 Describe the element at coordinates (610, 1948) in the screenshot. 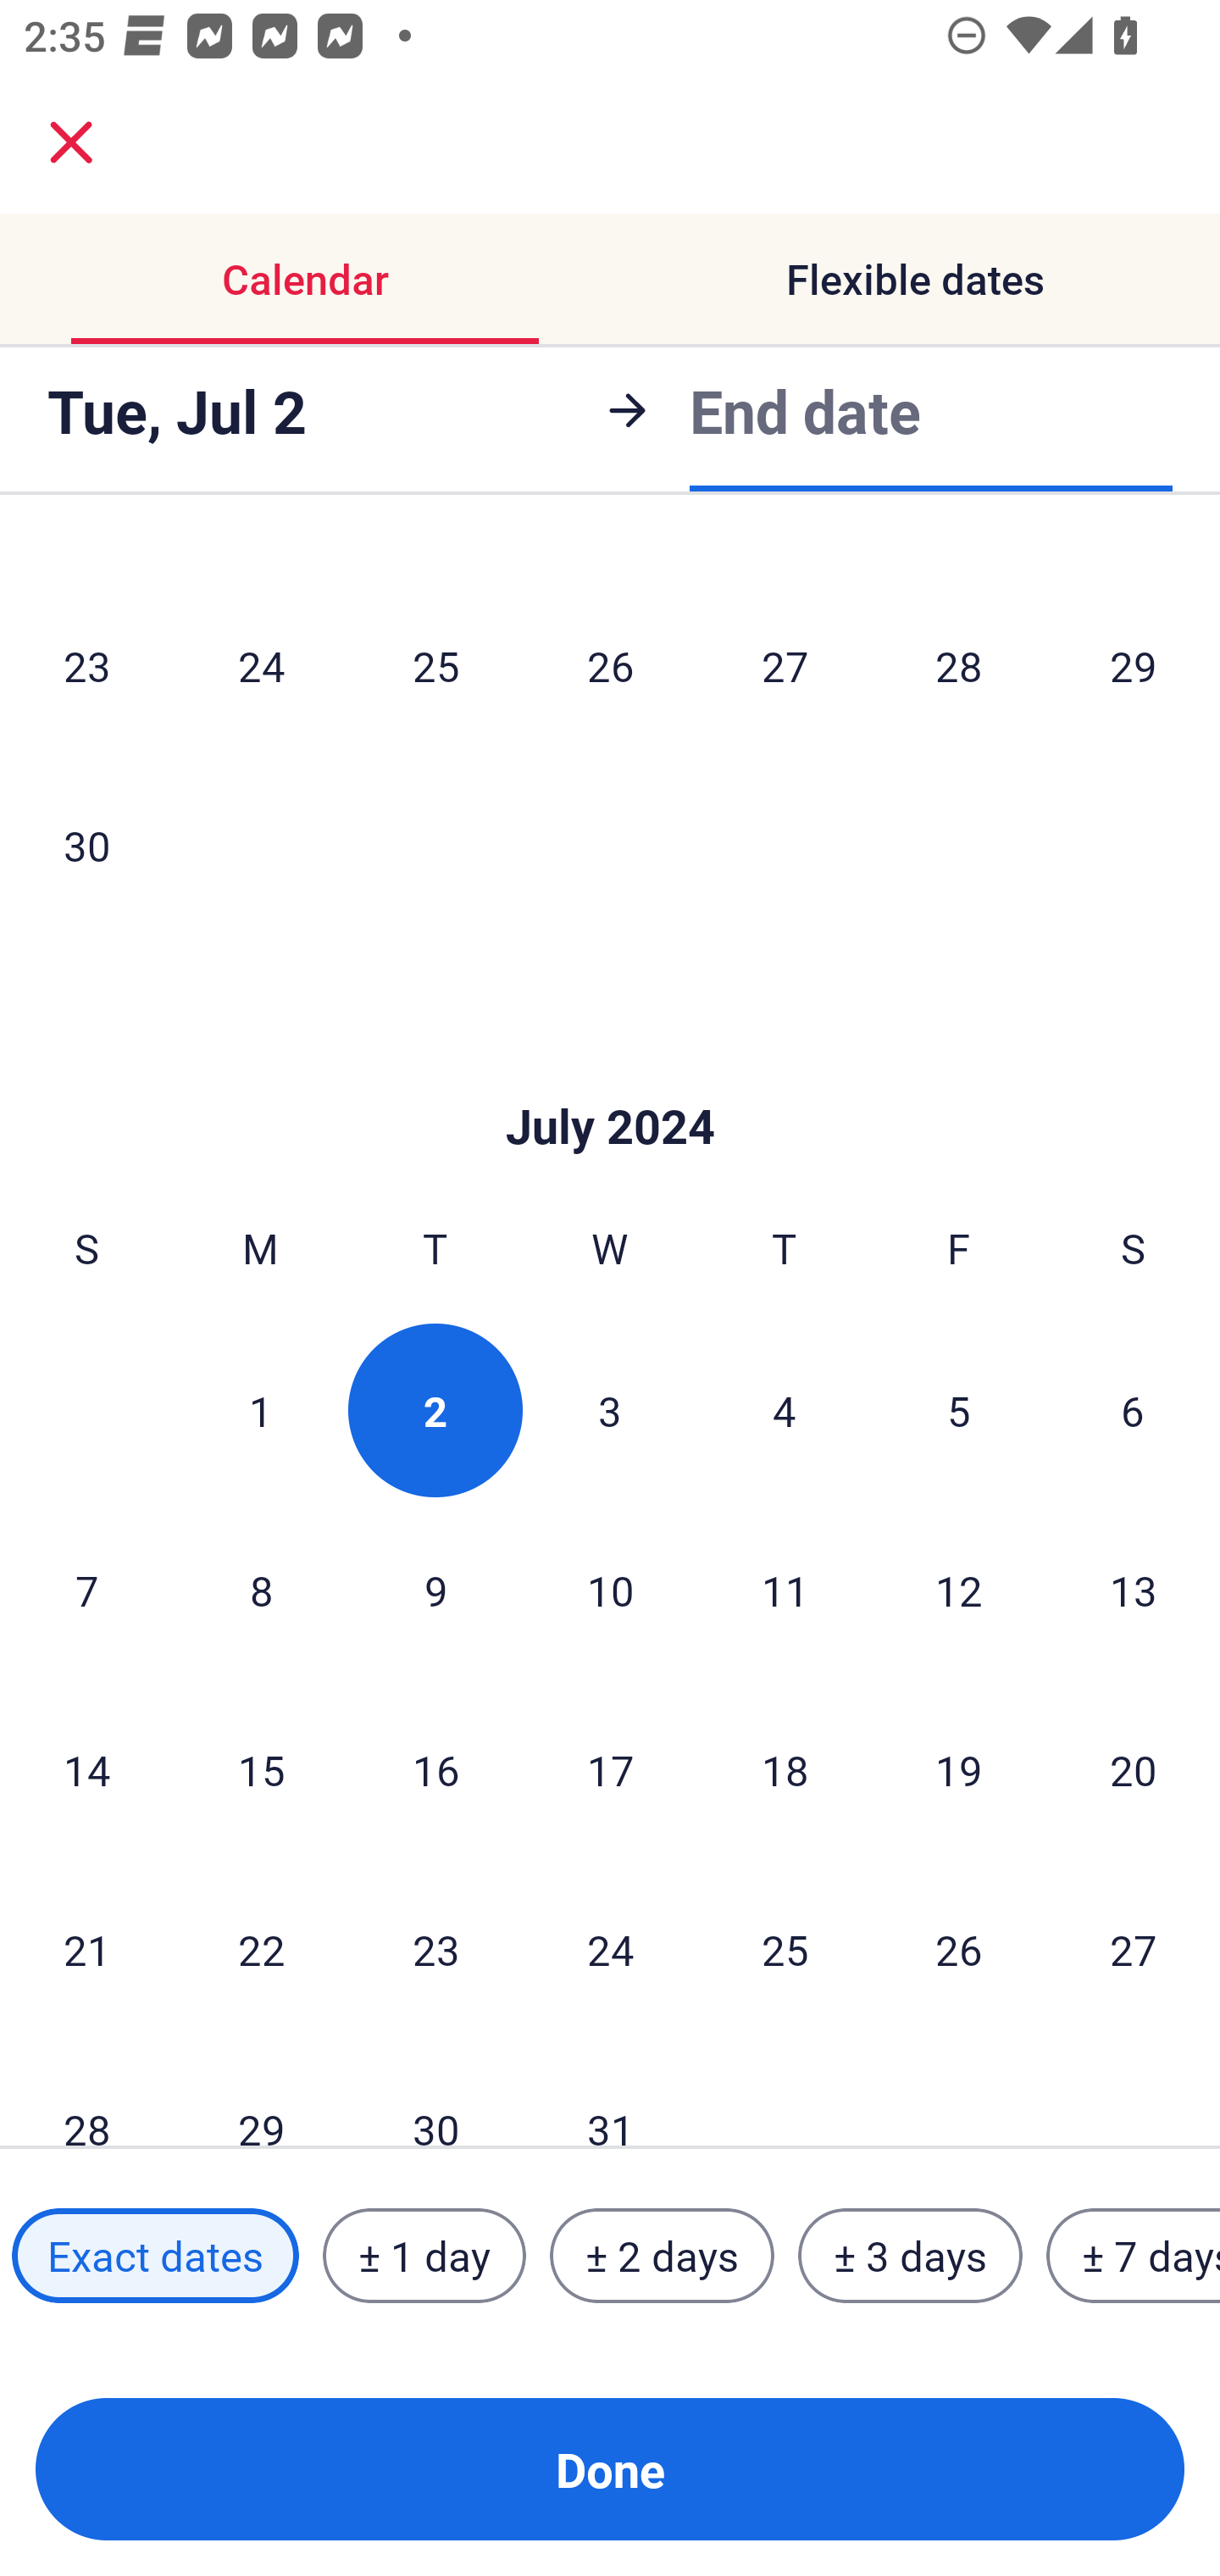

I see `24 Wednesday, July 24, 2024` at that location.